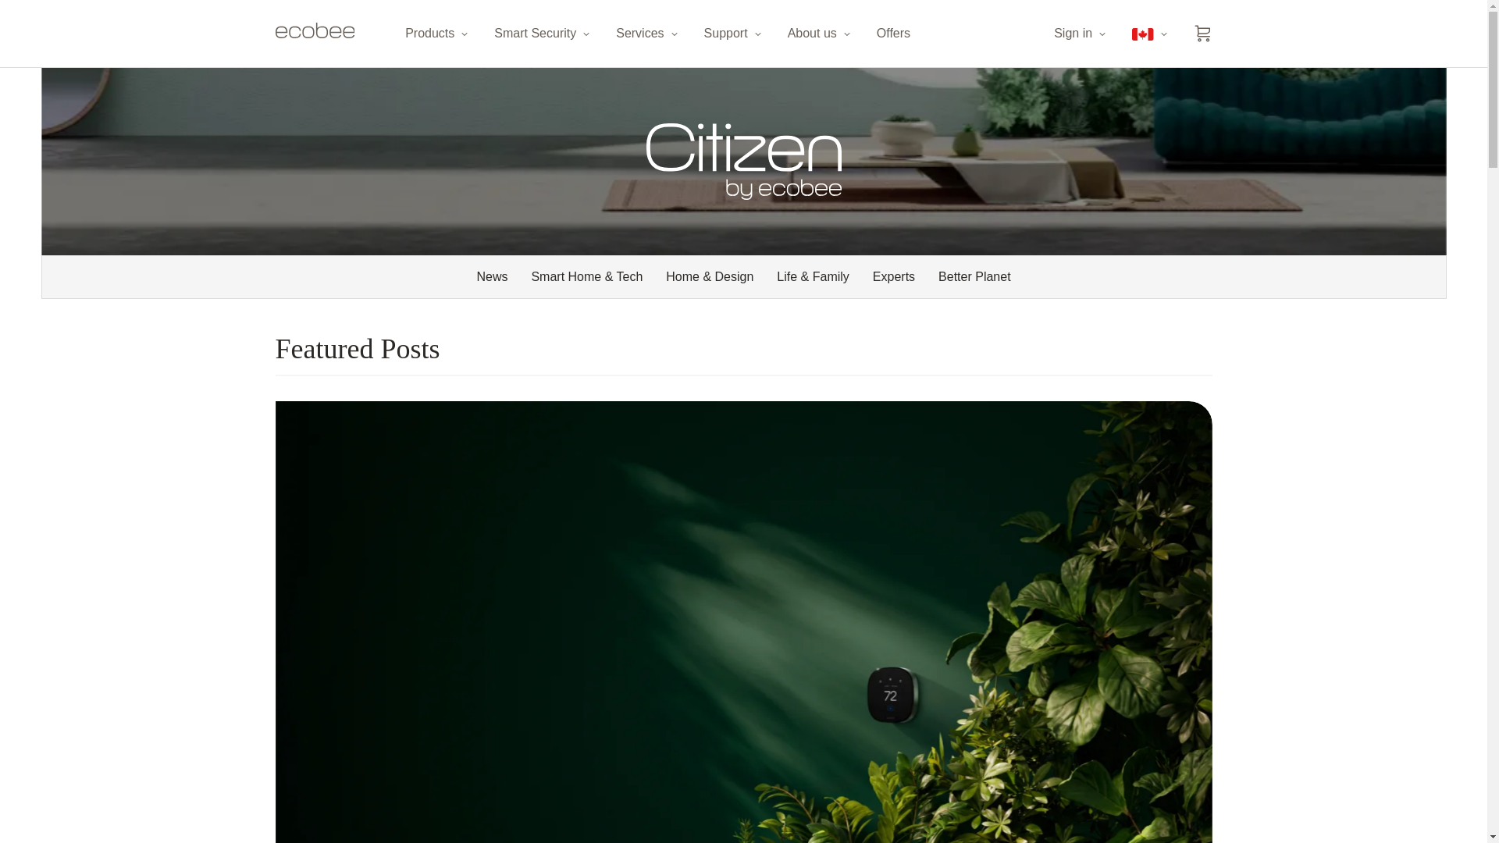 Image resolution: width=1499 pixels, height=843 pixels. Describe the element at coordinates (543, 34) in the screenshot. I see `Smart Security` at that location.